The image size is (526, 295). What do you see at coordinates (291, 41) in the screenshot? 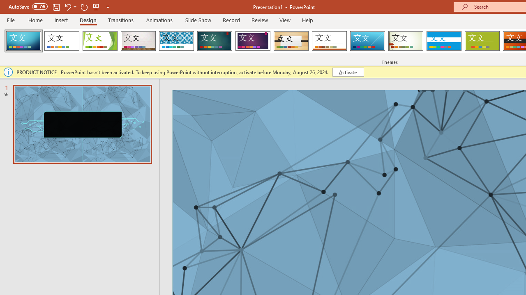
I see `Organic` at bounding box center [291, 41].